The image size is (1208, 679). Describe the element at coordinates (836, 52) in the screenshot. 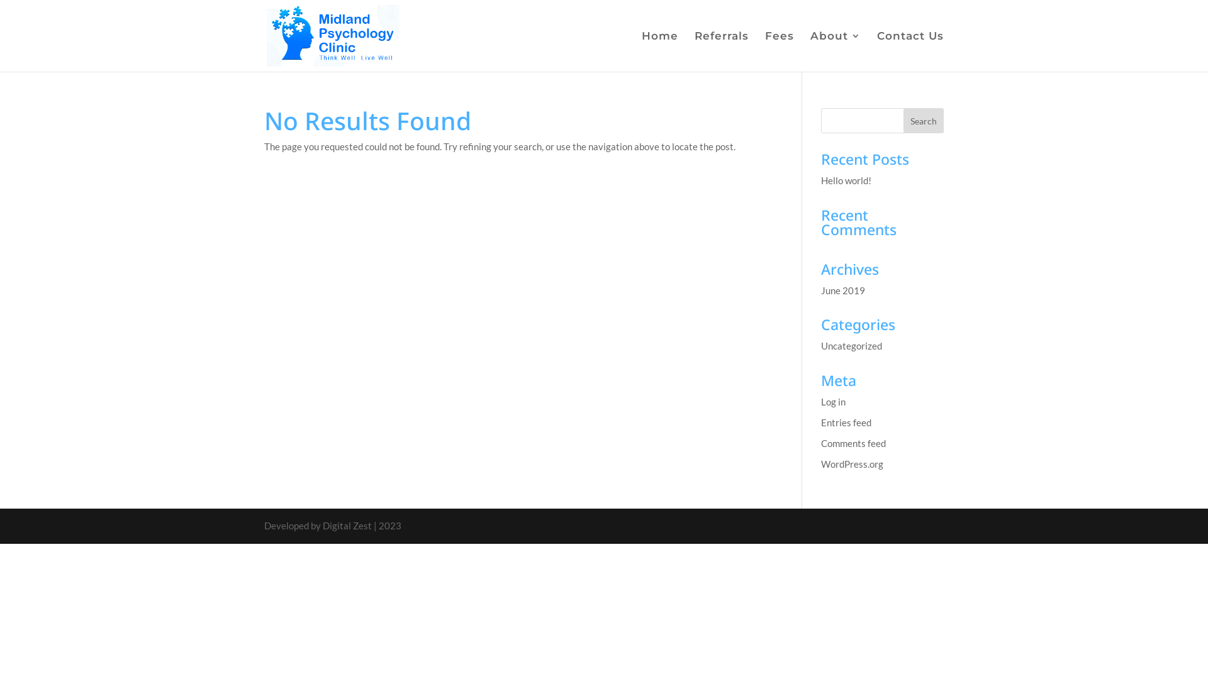

I see `About` at that location.